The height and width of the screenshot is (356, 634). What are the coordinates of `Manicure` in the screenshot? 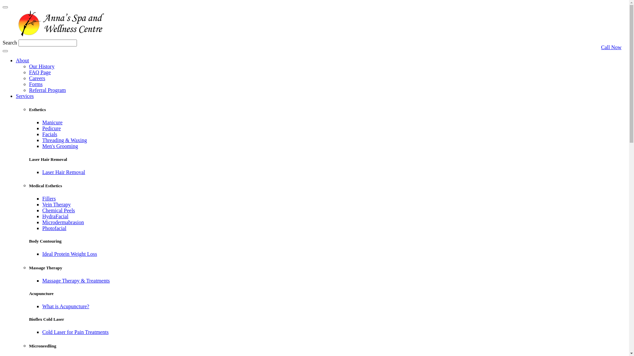 It's located at (52, 123).